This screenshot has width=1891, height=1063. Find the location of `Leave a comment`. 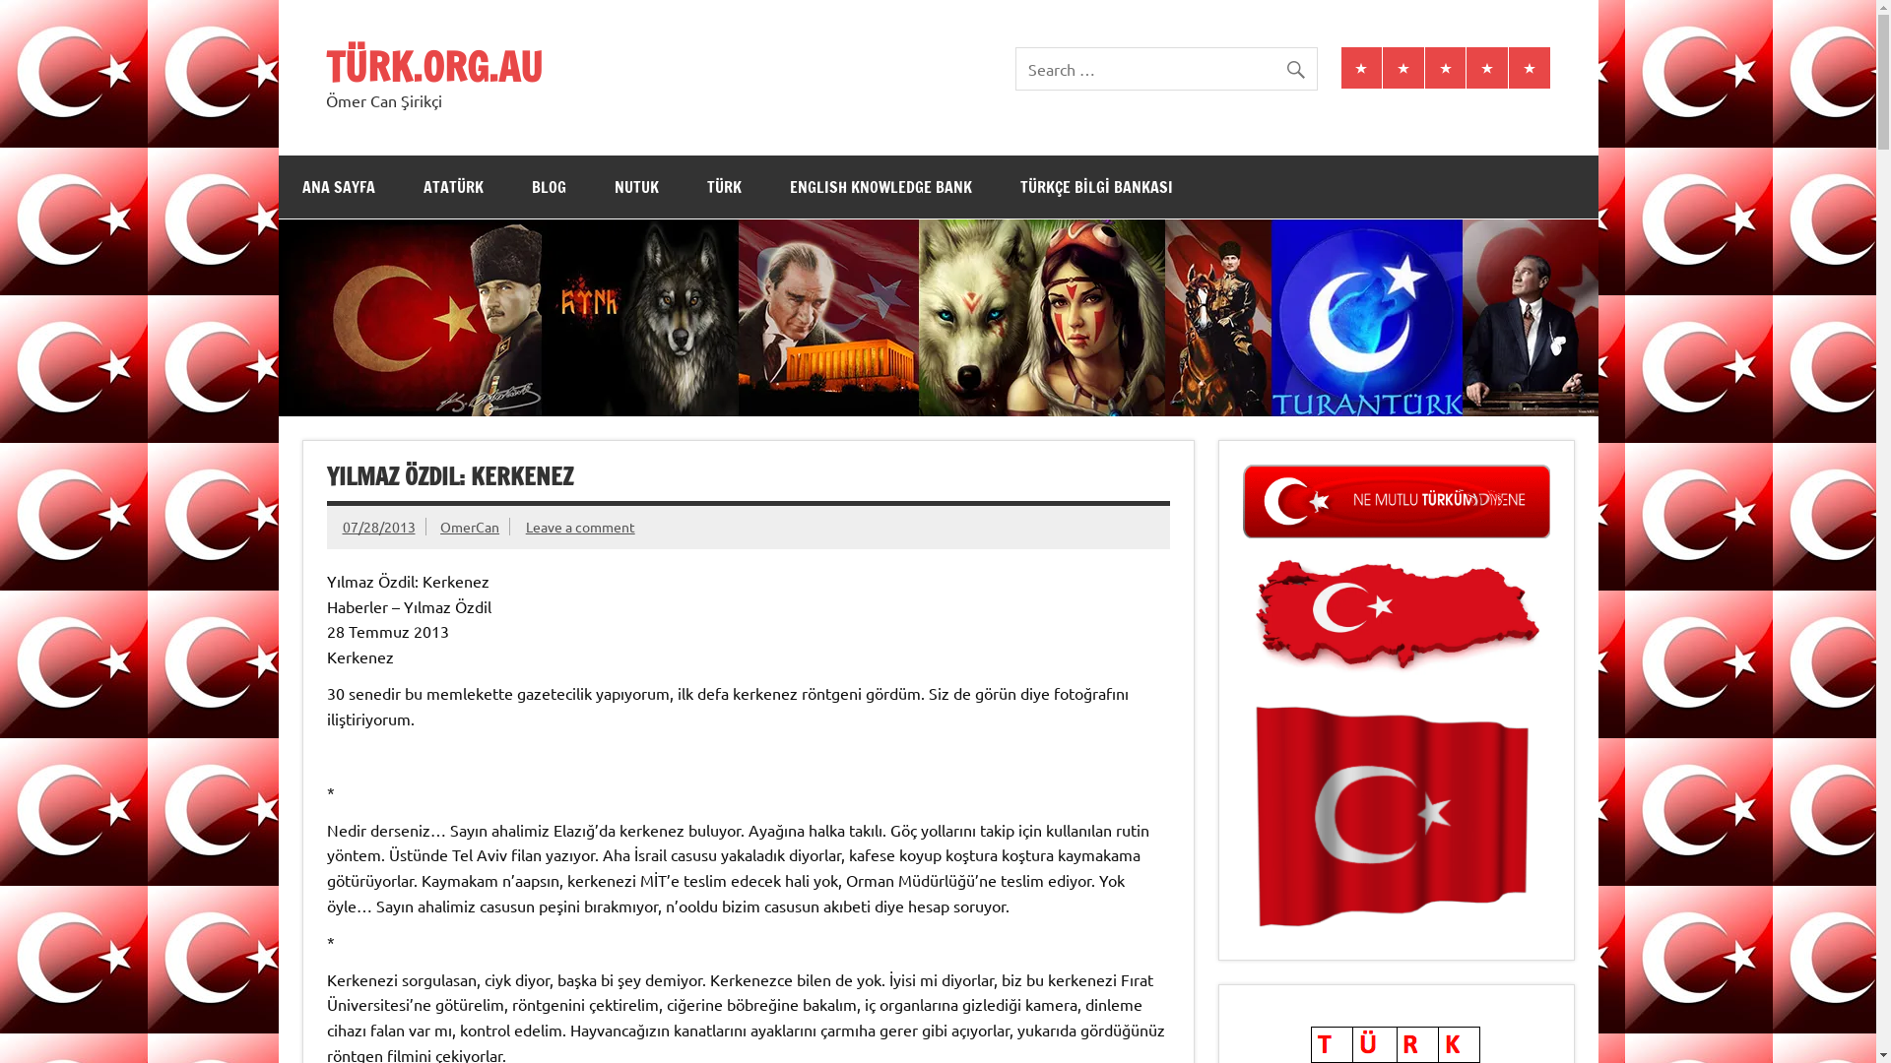

Leave a comment is located at coordinates (581, 527).